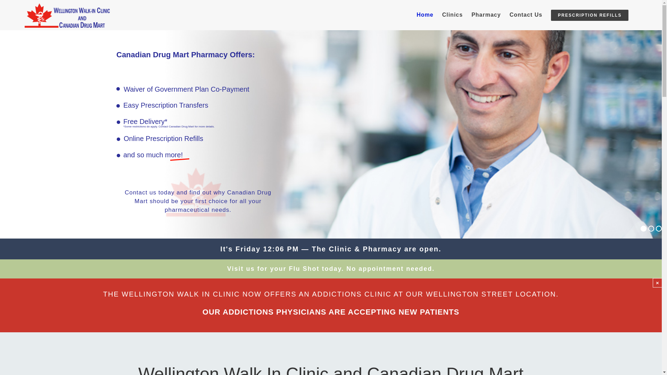  What do you see at coordinates (452, 15) in the screenshot?
I see `Clinics` at bounding box center [452, 15].